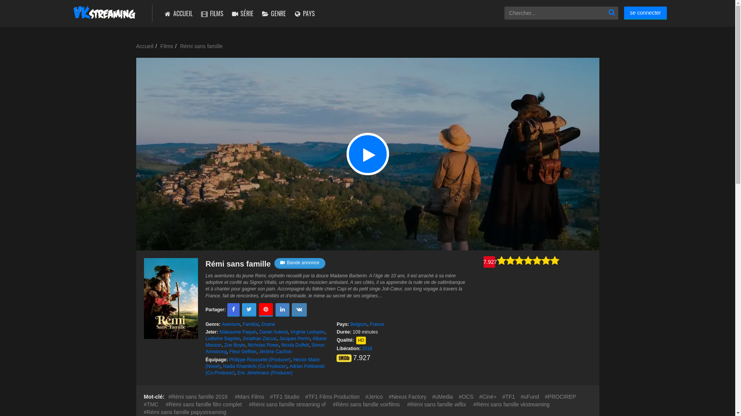  Describe the element at coordinates (294, 339) in the screenshot. I see `Jacques Perrin` at that location.